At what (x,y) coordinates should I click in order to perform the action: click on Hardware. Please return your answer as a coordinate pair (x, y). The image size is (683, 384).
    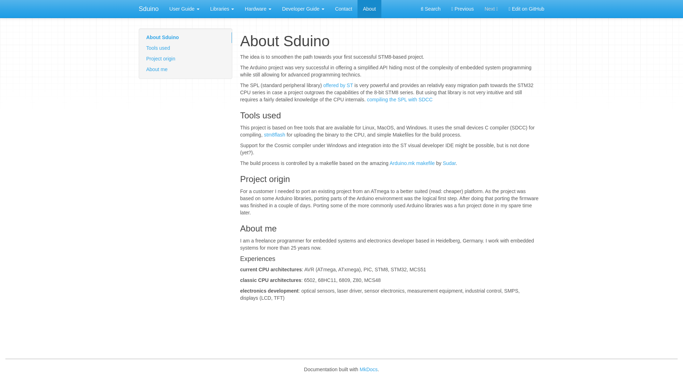
    Looking at the image, I should click on (258, 9).